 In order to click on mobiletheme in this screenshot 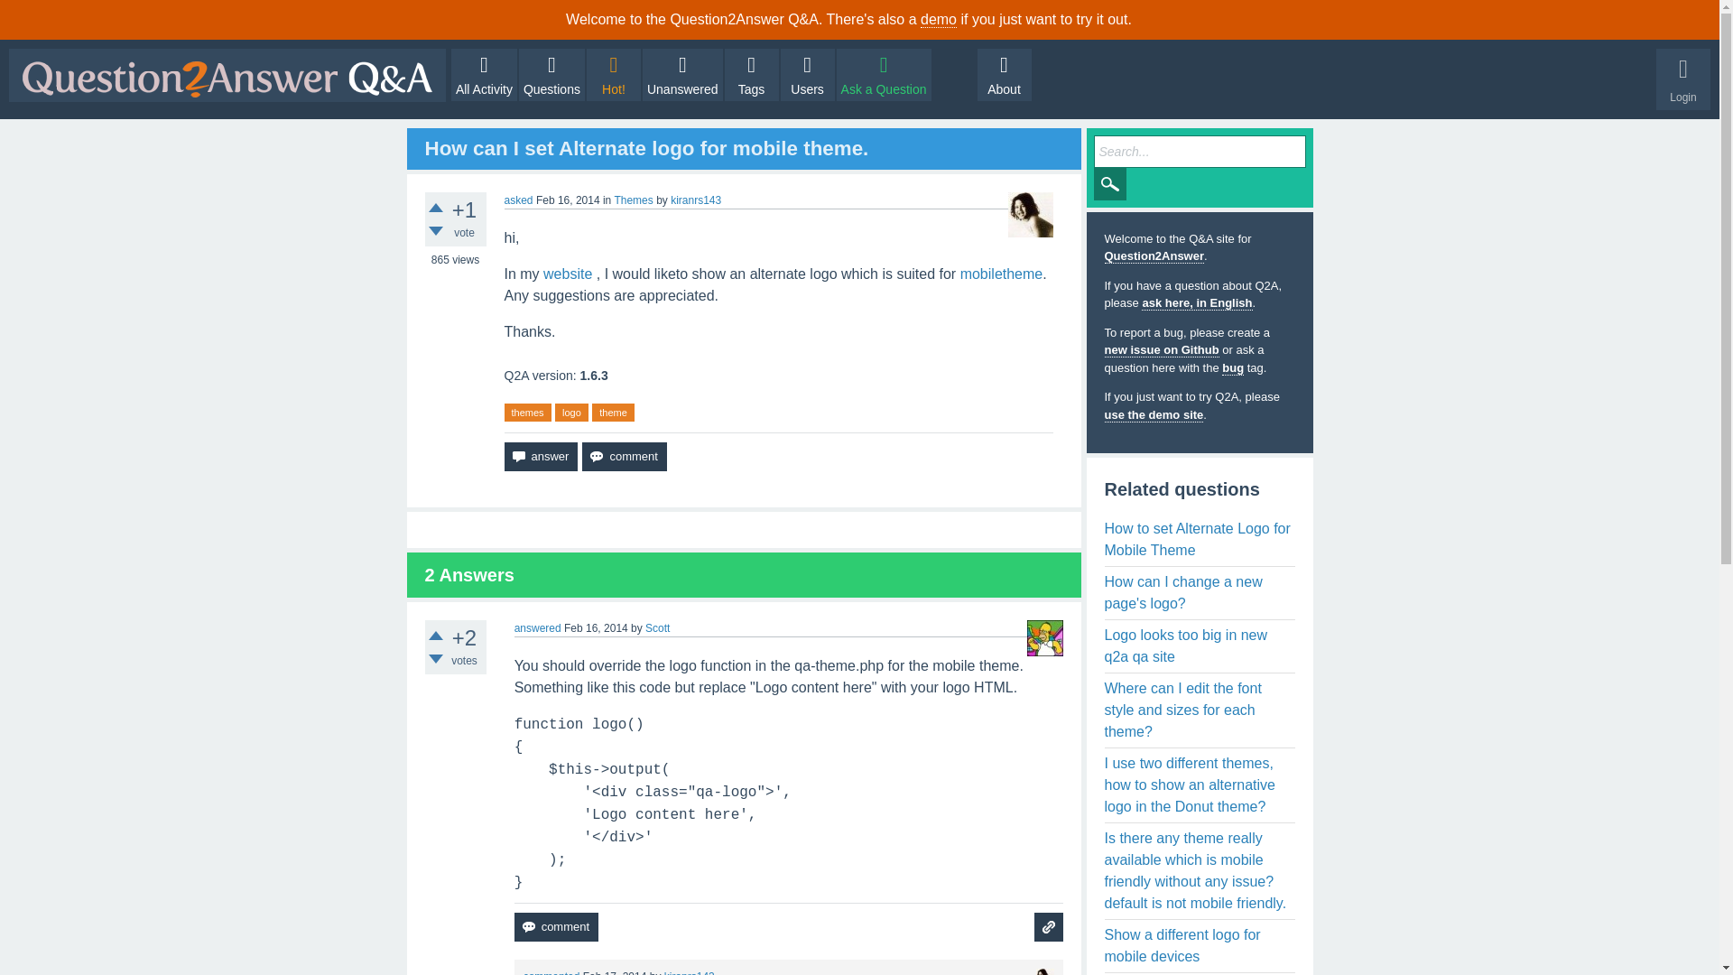, I will do `click(1001, 274)`.